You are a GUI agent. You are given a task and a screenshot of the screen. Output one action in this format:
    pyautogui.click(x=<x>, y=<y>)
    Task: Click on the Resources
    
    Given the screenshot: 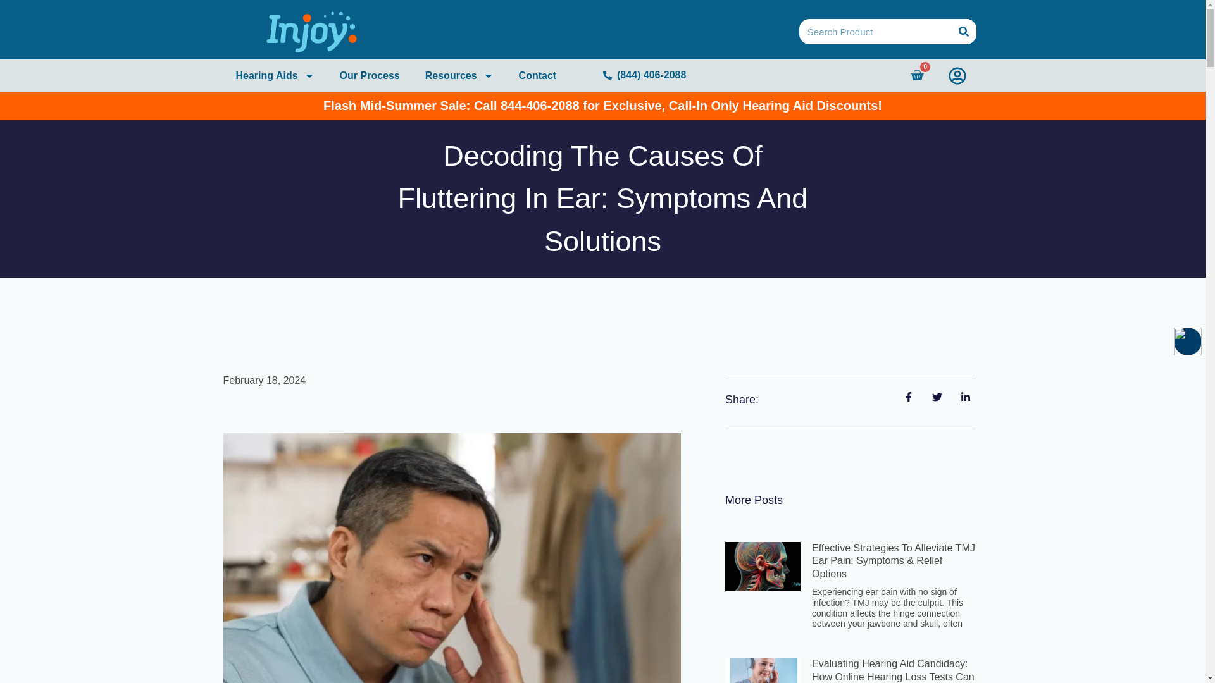 What is the action you would take?
    pyautogui.click(x=459, y=75)
    